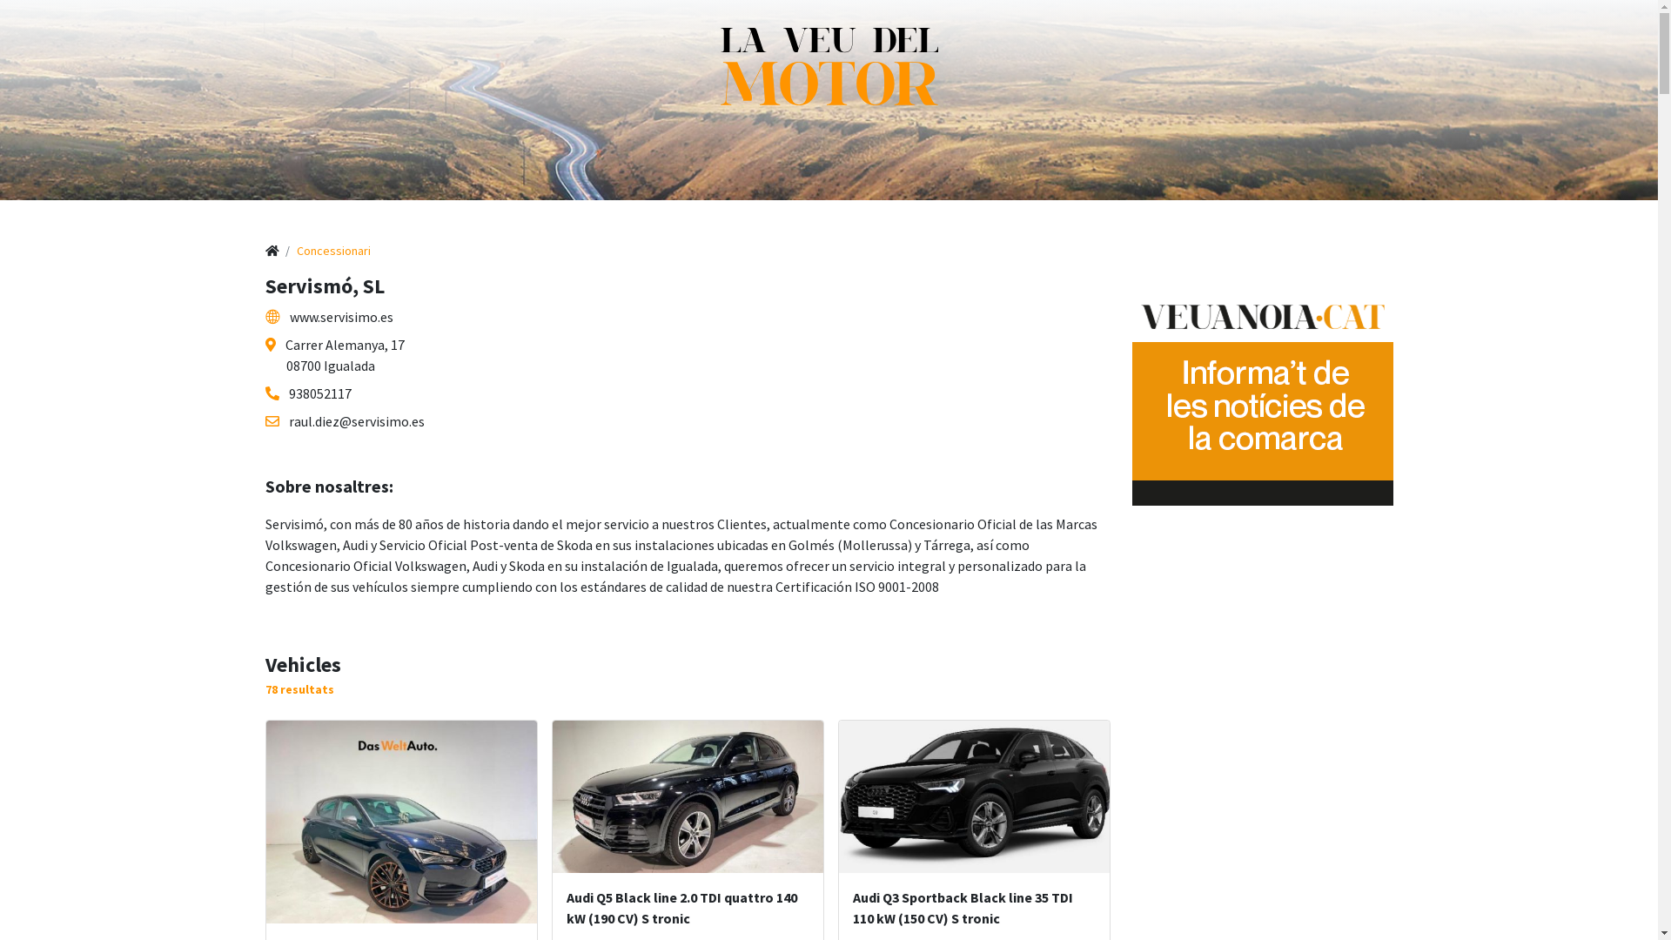  I want to click on Cupra Leon 2.0 TSI DSG 180 kW (245 CV), so click(402, 822).